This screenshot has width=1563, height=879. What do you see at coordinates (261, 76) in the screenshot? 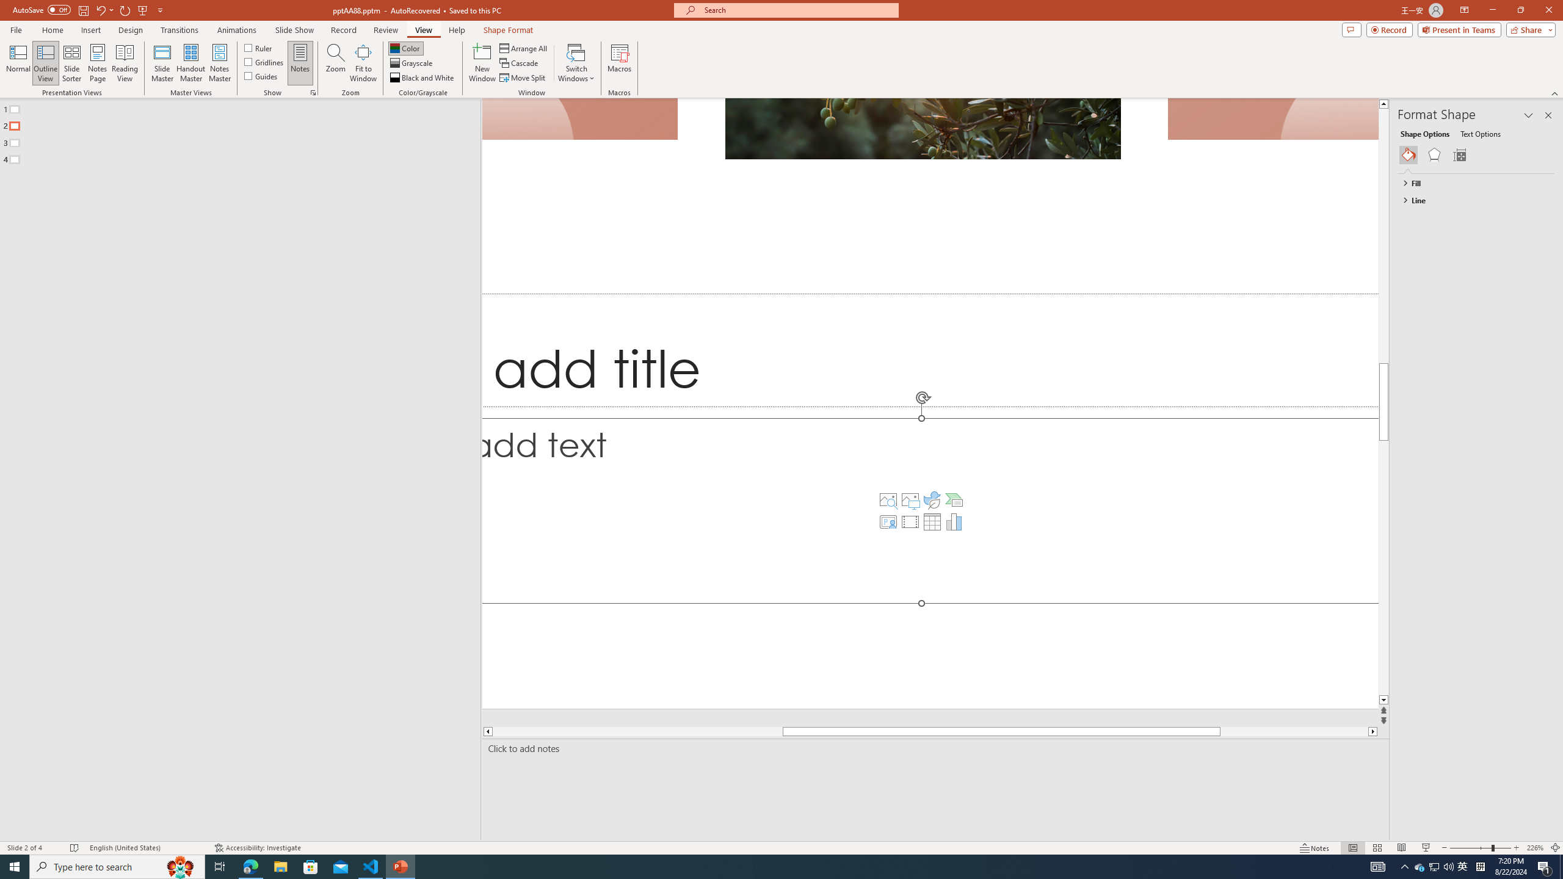
I see `Guides` at bounding box center [261, 76].